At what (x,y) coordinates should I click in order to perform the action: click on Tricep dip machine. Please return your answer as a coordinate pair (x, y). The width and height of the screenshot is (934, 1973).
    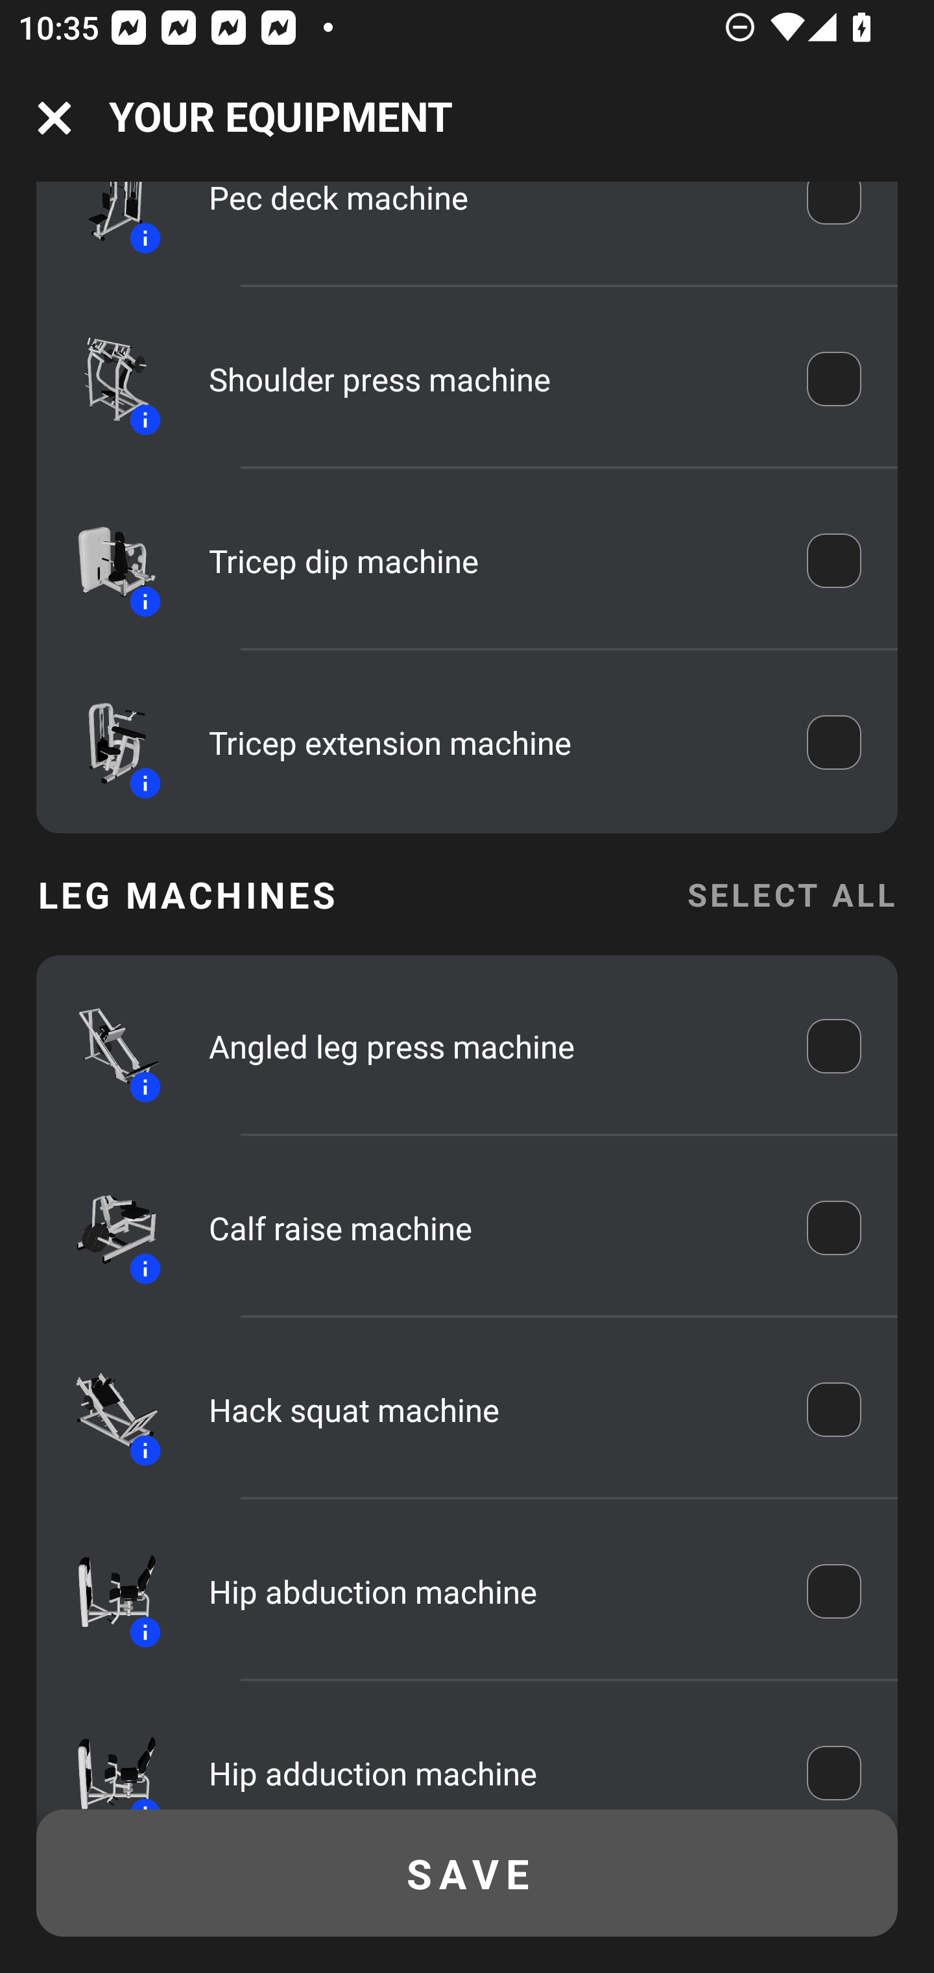
    Looking at the image, I should click on (490, 561).